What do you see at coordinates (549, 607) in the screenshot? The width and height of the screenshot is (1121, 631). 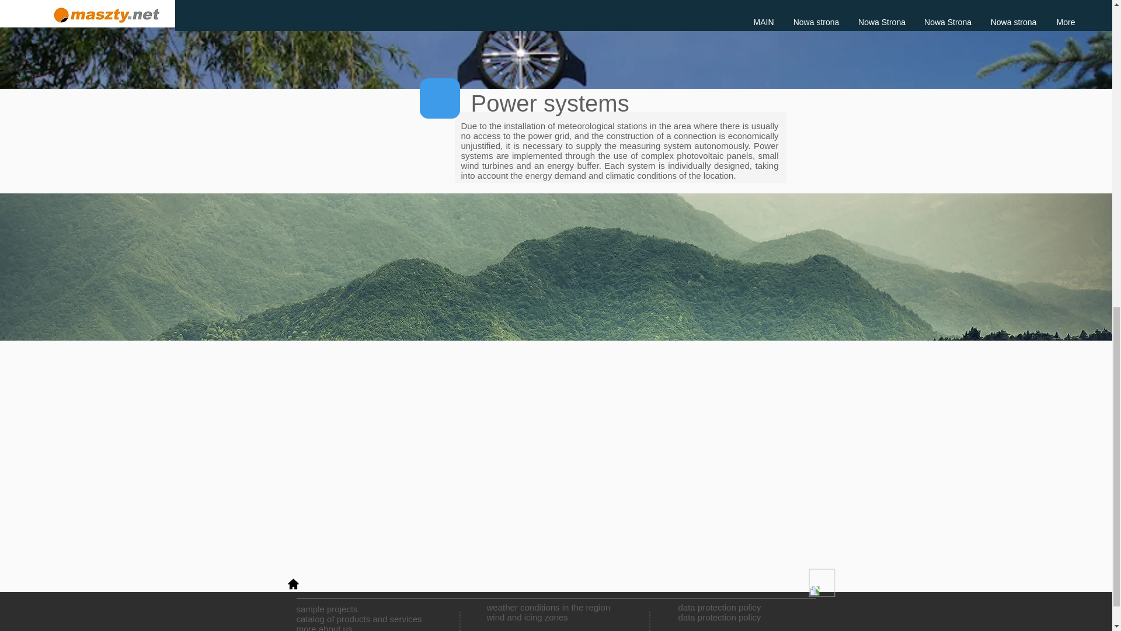 I see `weather conditions in the region` at bounding box center [549, 607].